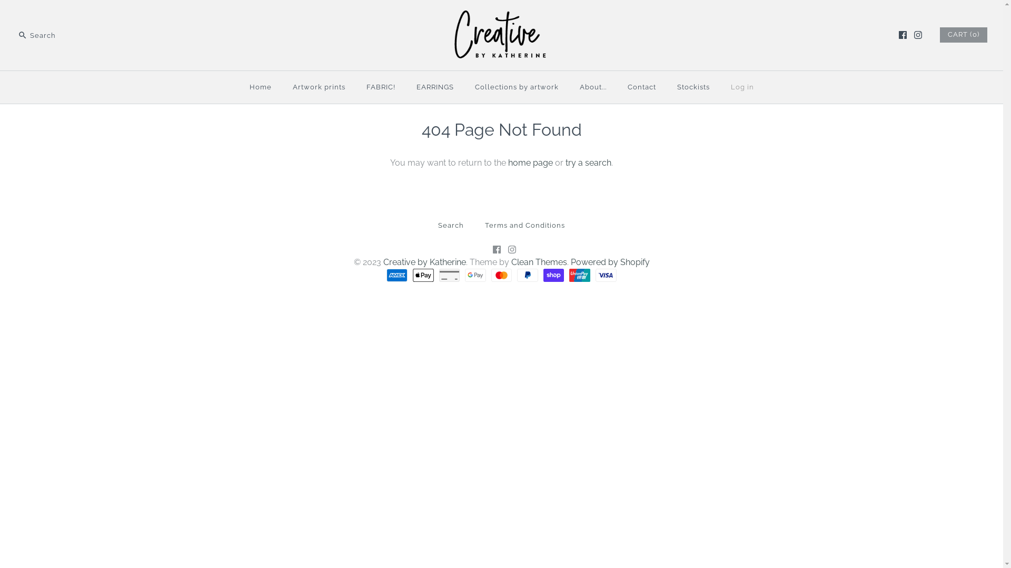 This screenshot has width=1011, height=568. Describe the element at coordinates (610, 262) in the screenshot. I see `Powered by Shopify` at that location.